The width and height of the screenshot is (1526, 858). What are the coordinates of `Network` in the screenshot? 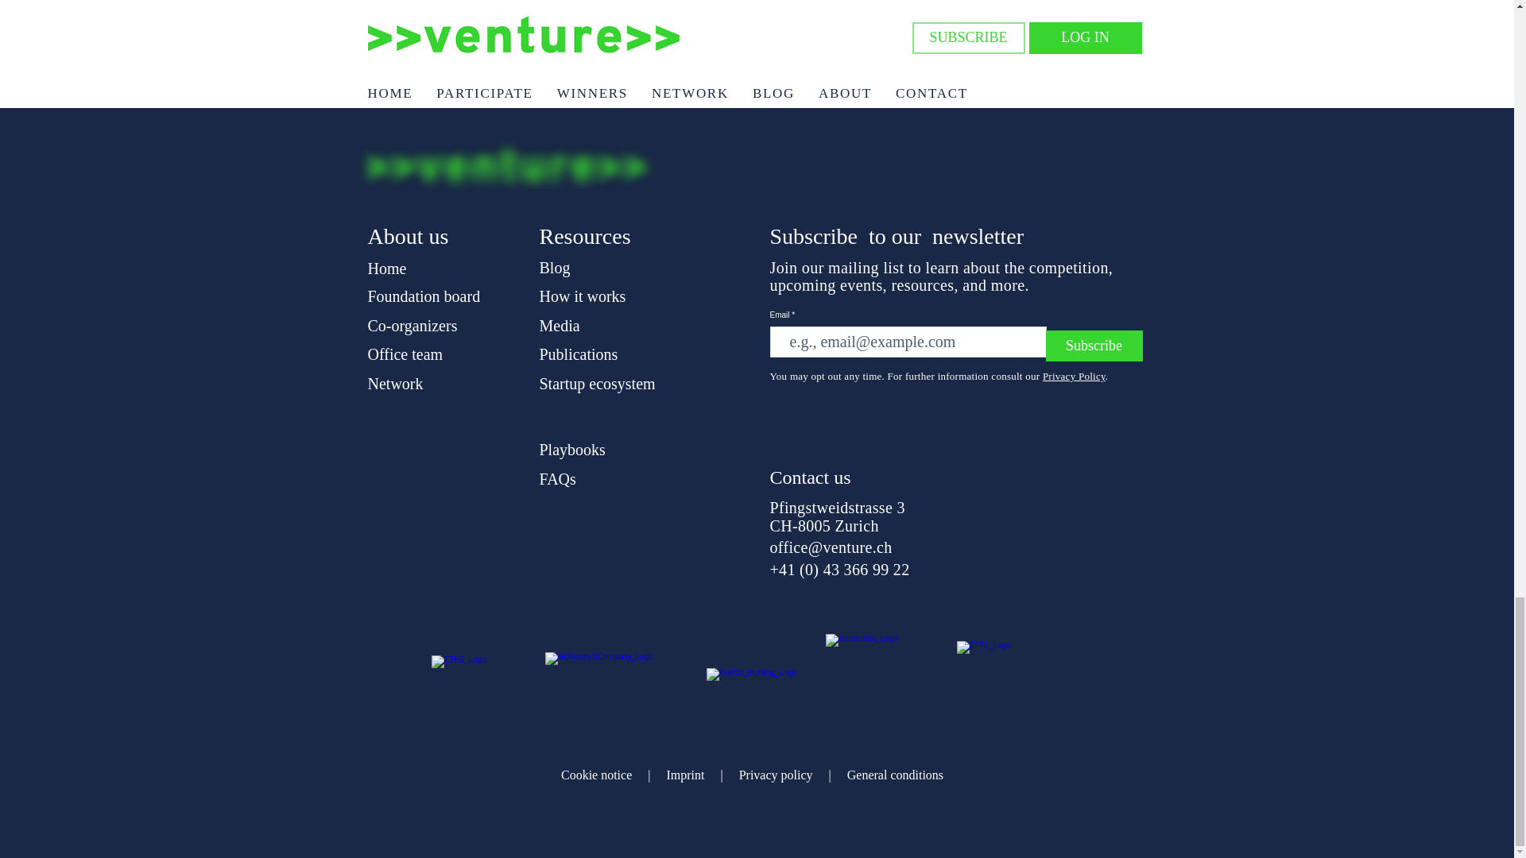 It's located at (394, 383).